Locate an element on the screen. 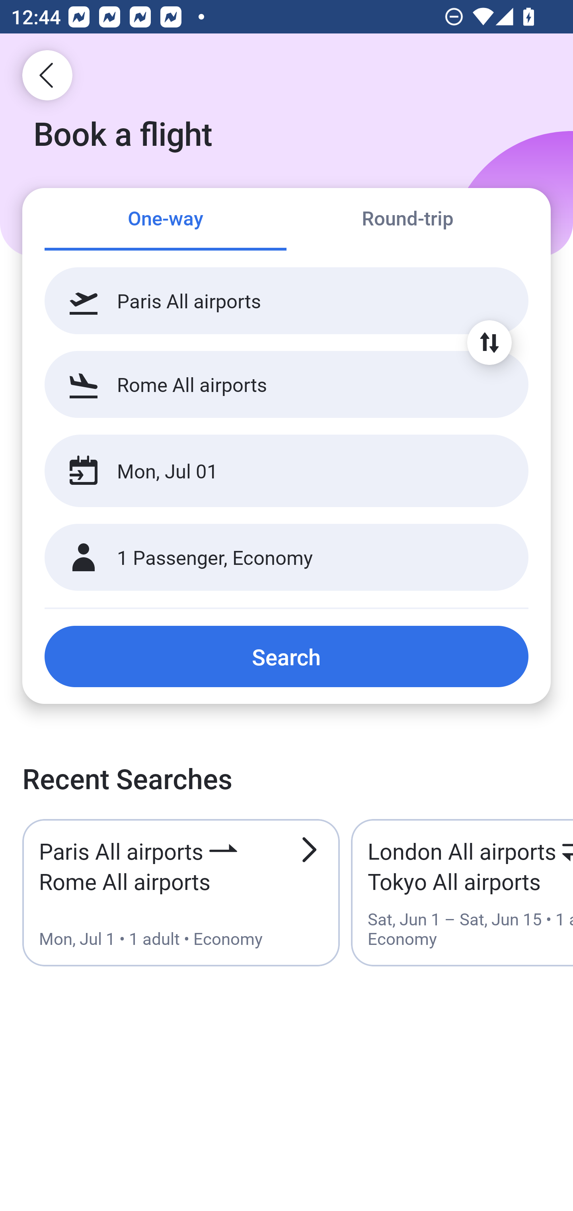 The height and width of the screenshot is (1211, 573). Mon, Jul 01 is located at coordinates (270, 471).